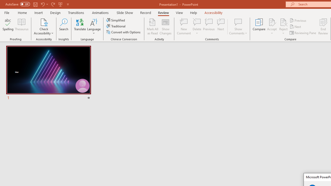 This screenshot has height=186, width=331. I want to click on Show Changes, so click(165, 26).